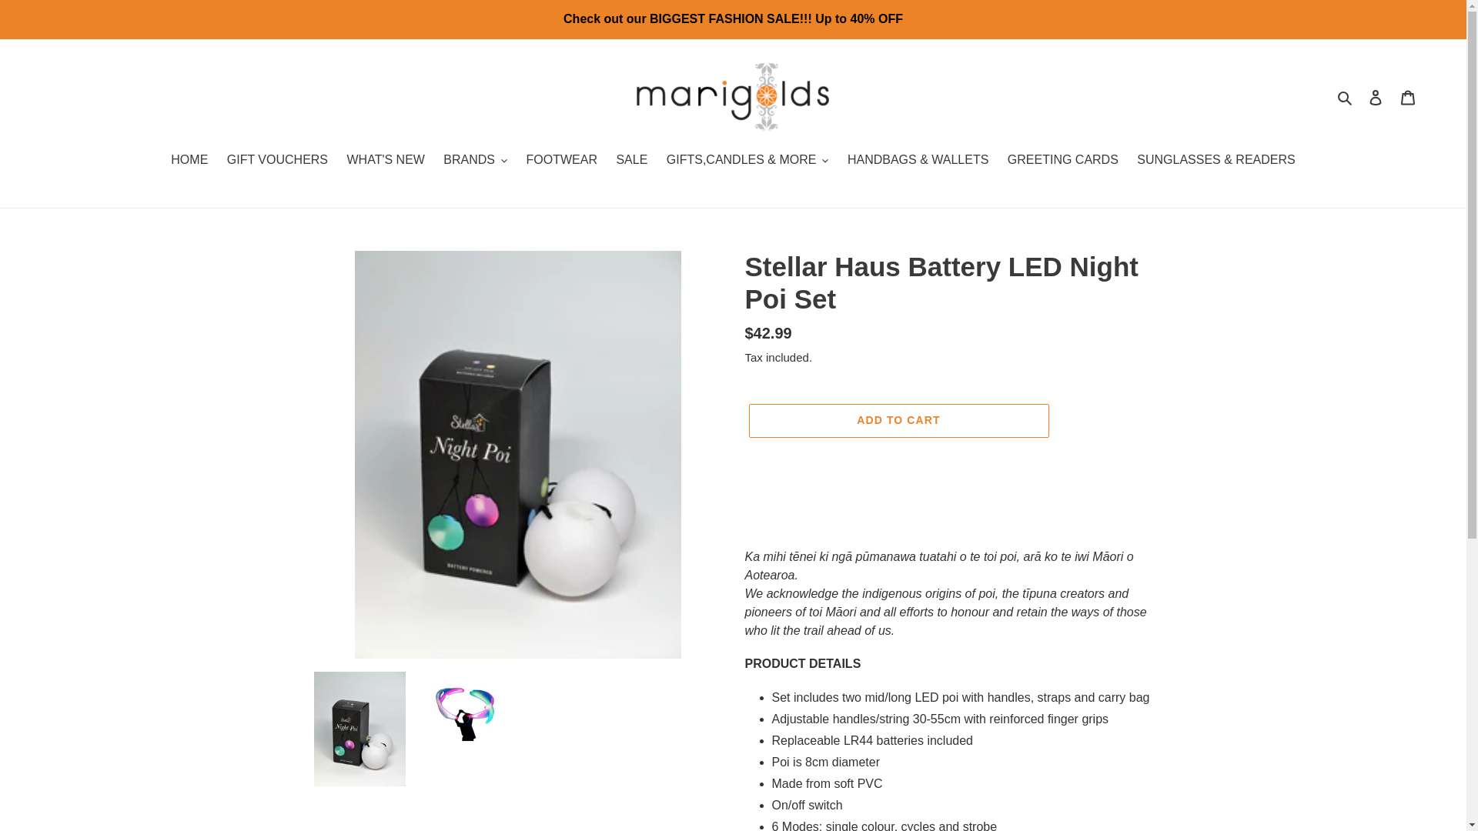  What do you see at coordinates (1408, 96) in the screenshot?
I see `Cart` at bounding box center [1408, 96].